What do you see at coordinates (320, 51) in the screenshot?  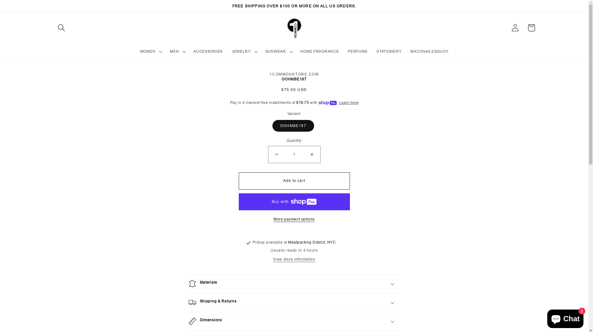 I see `HOME FRAGRANCE` at bounding box center [320, 51].